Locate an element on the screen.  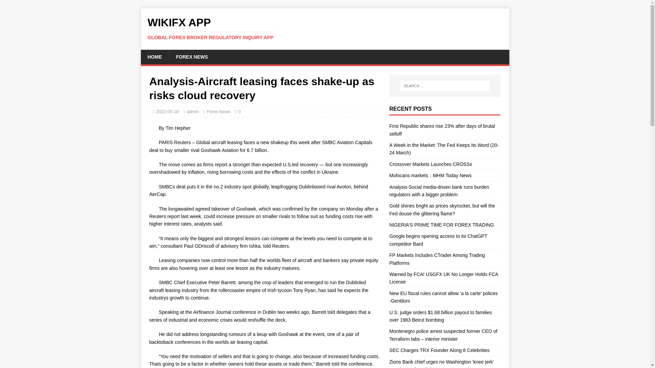
SEC Charges TRX Founder Along 8 Celebrities is located at coordinates (325, 28).